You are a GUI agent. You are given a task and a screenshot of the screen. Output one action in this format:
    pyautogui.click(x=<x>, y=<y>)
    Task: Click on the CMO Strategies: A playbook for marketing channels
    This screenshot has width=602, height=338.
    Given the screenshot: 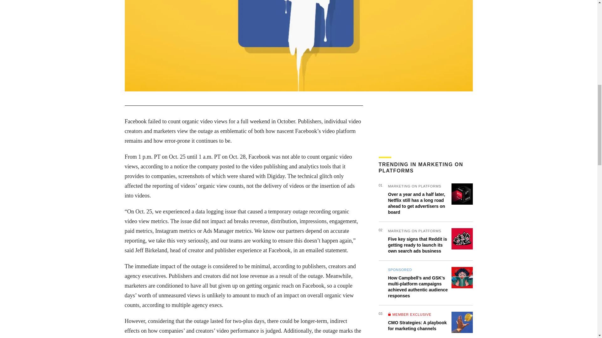 What is the action you would take?
    pyautogui.click(x=417, y=325)
    